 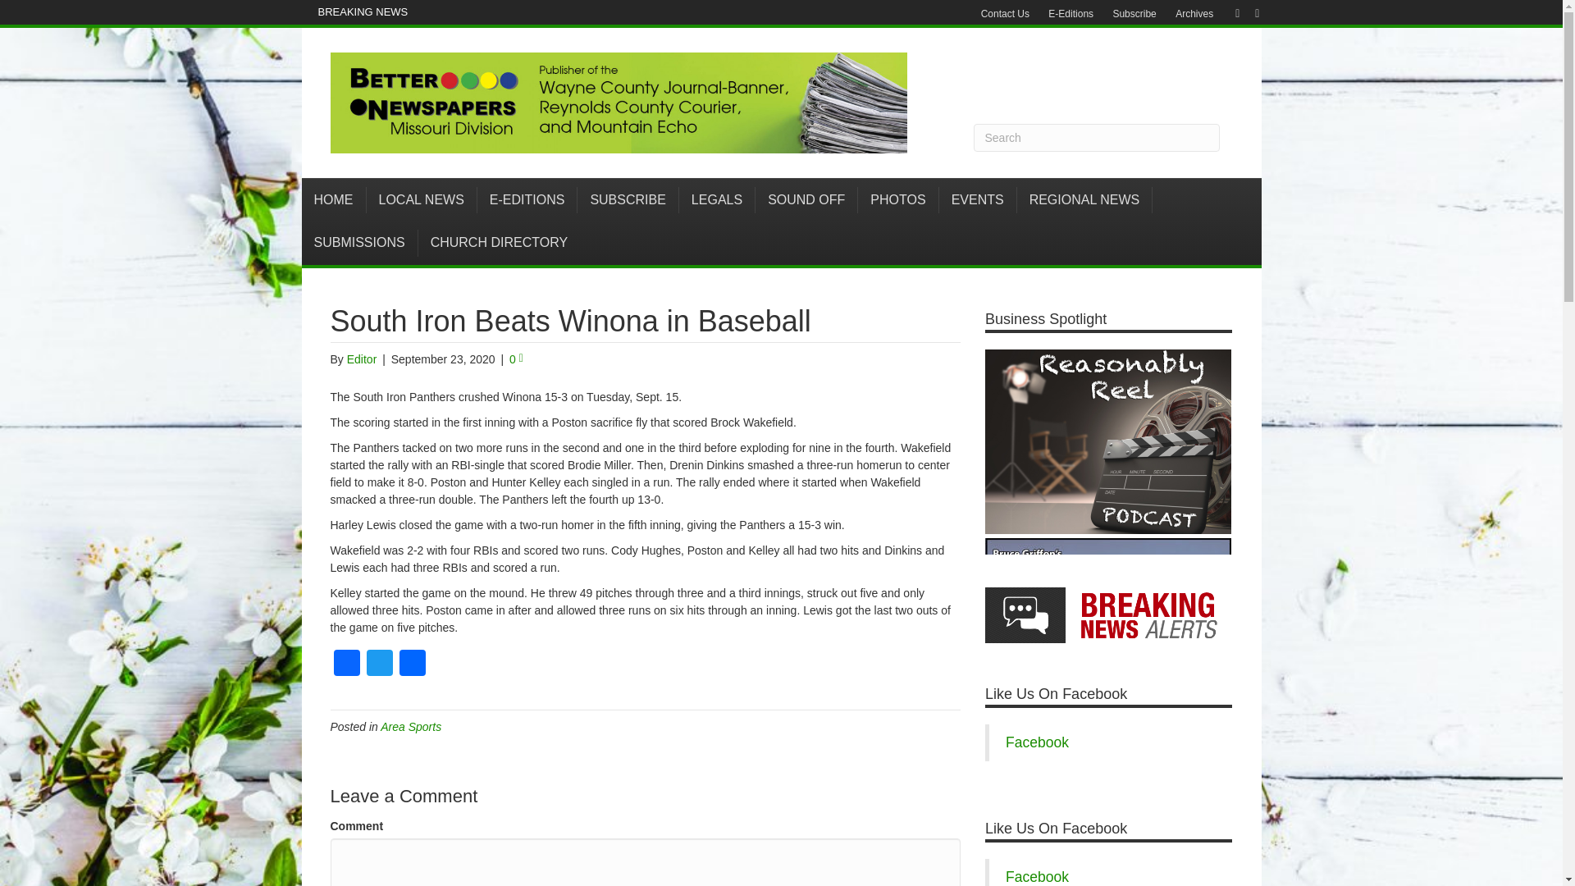 I want to click on HOME, so click(x=335, y=200).